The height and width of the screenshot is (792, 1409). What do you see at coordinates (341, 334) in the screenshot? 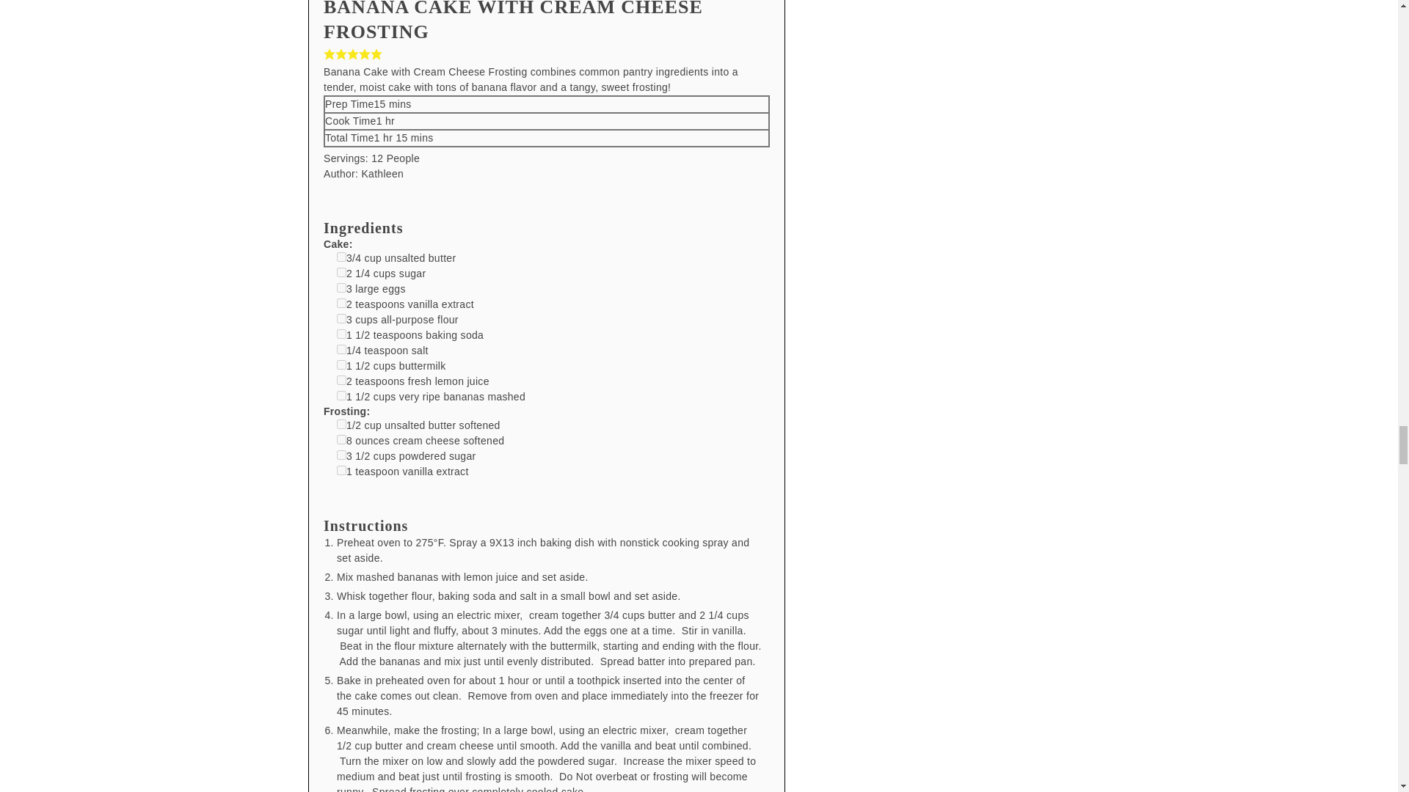
I see `on` at bounding box center [341, 334].